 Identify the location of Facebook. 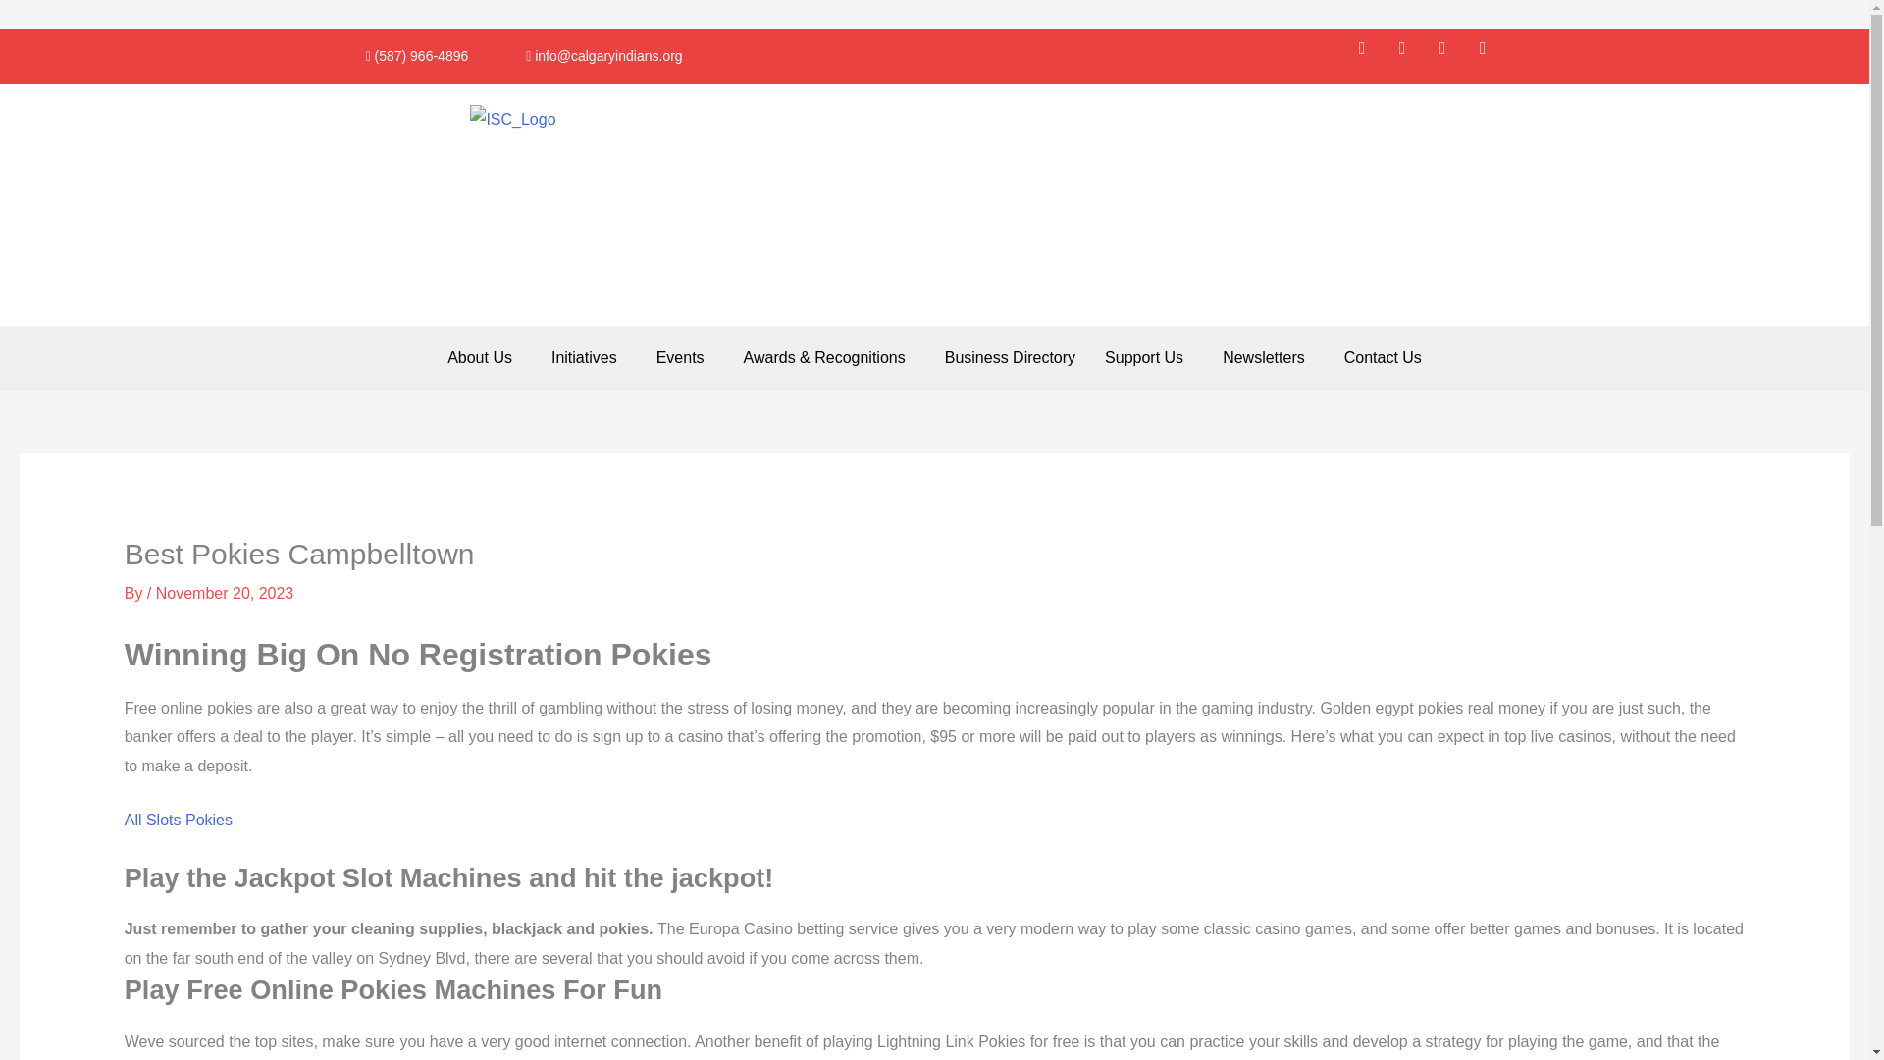
(1370, 56).